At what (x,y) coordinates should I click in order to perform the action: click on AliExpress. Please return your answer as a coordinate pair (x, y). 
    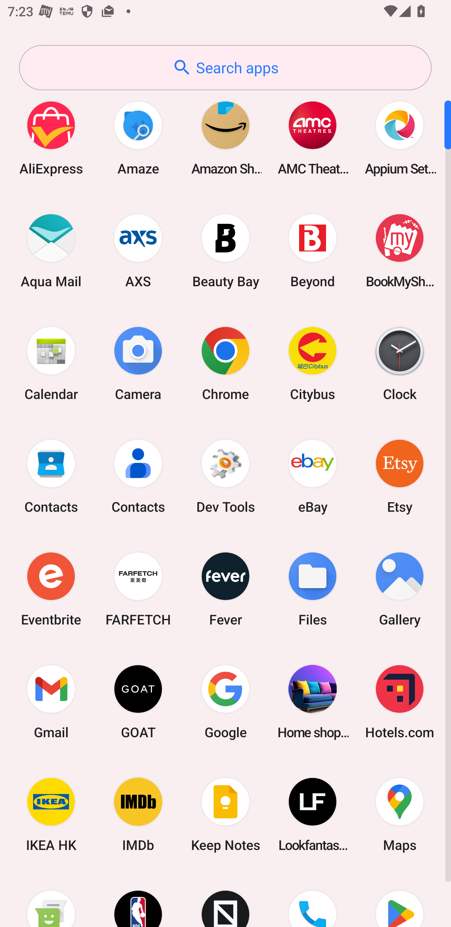
    Looking at the image, I should click on (51, 138).